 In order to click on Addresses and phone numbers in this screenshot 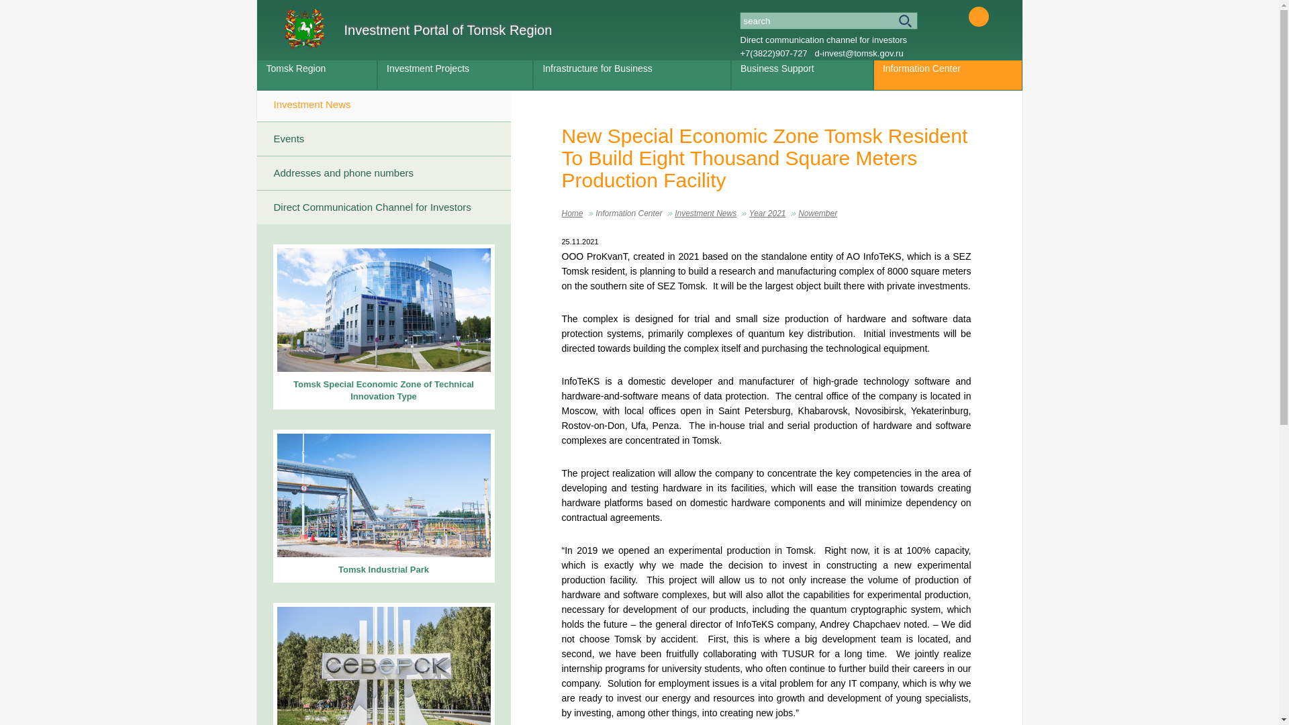, I will do `click(383, 173)`.